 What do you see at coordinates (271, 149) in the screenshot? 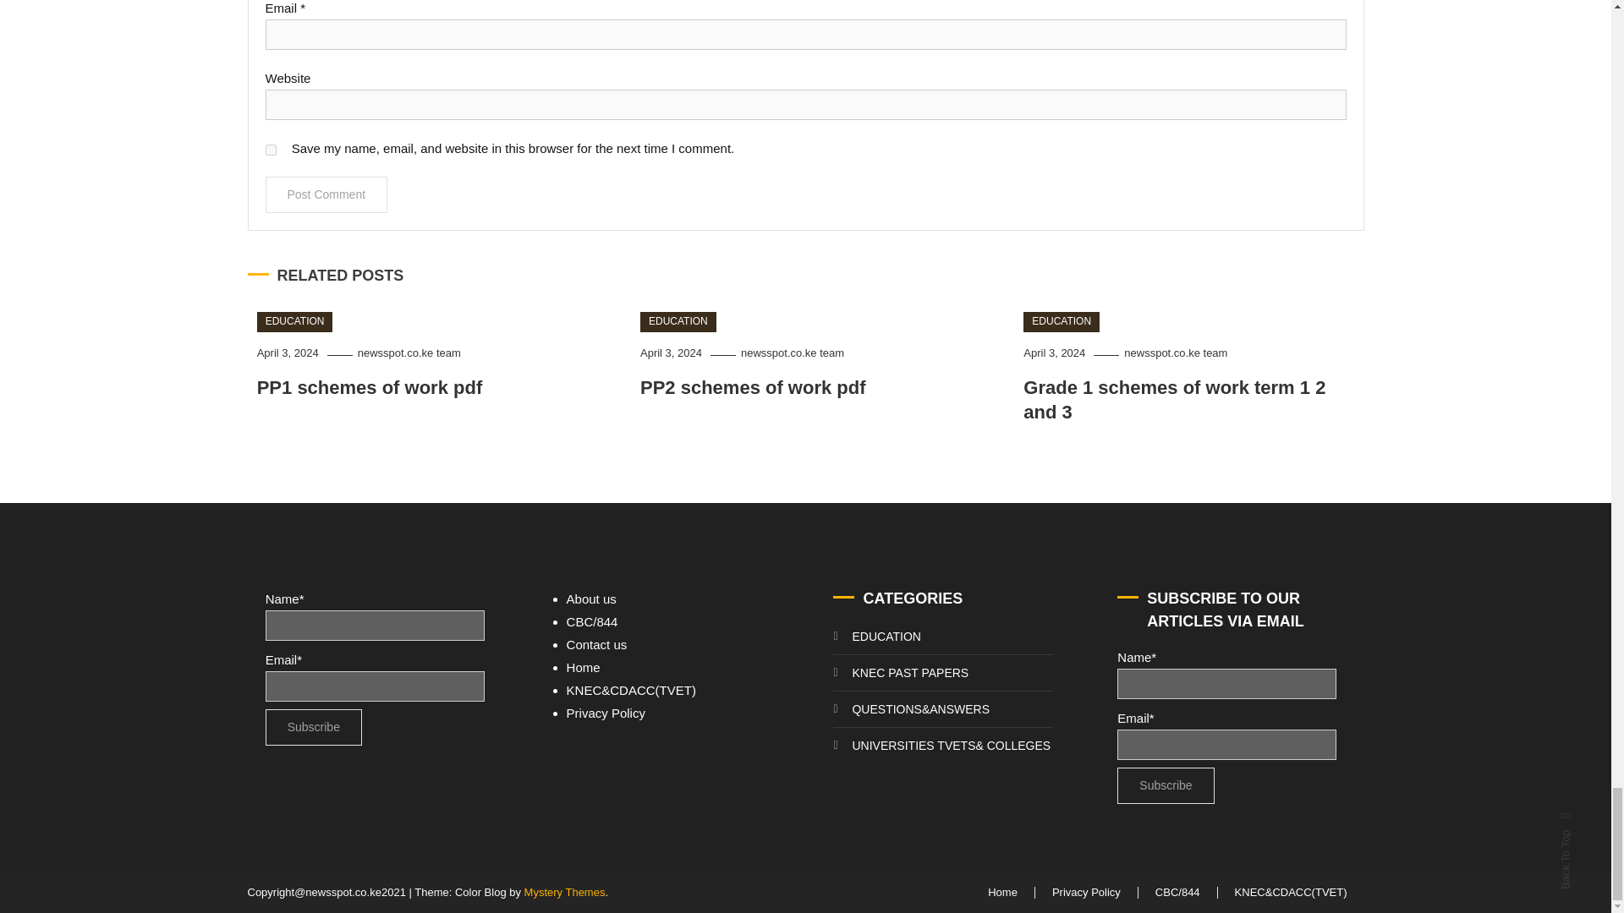
I see `yes` at bounding box center [271, 149].